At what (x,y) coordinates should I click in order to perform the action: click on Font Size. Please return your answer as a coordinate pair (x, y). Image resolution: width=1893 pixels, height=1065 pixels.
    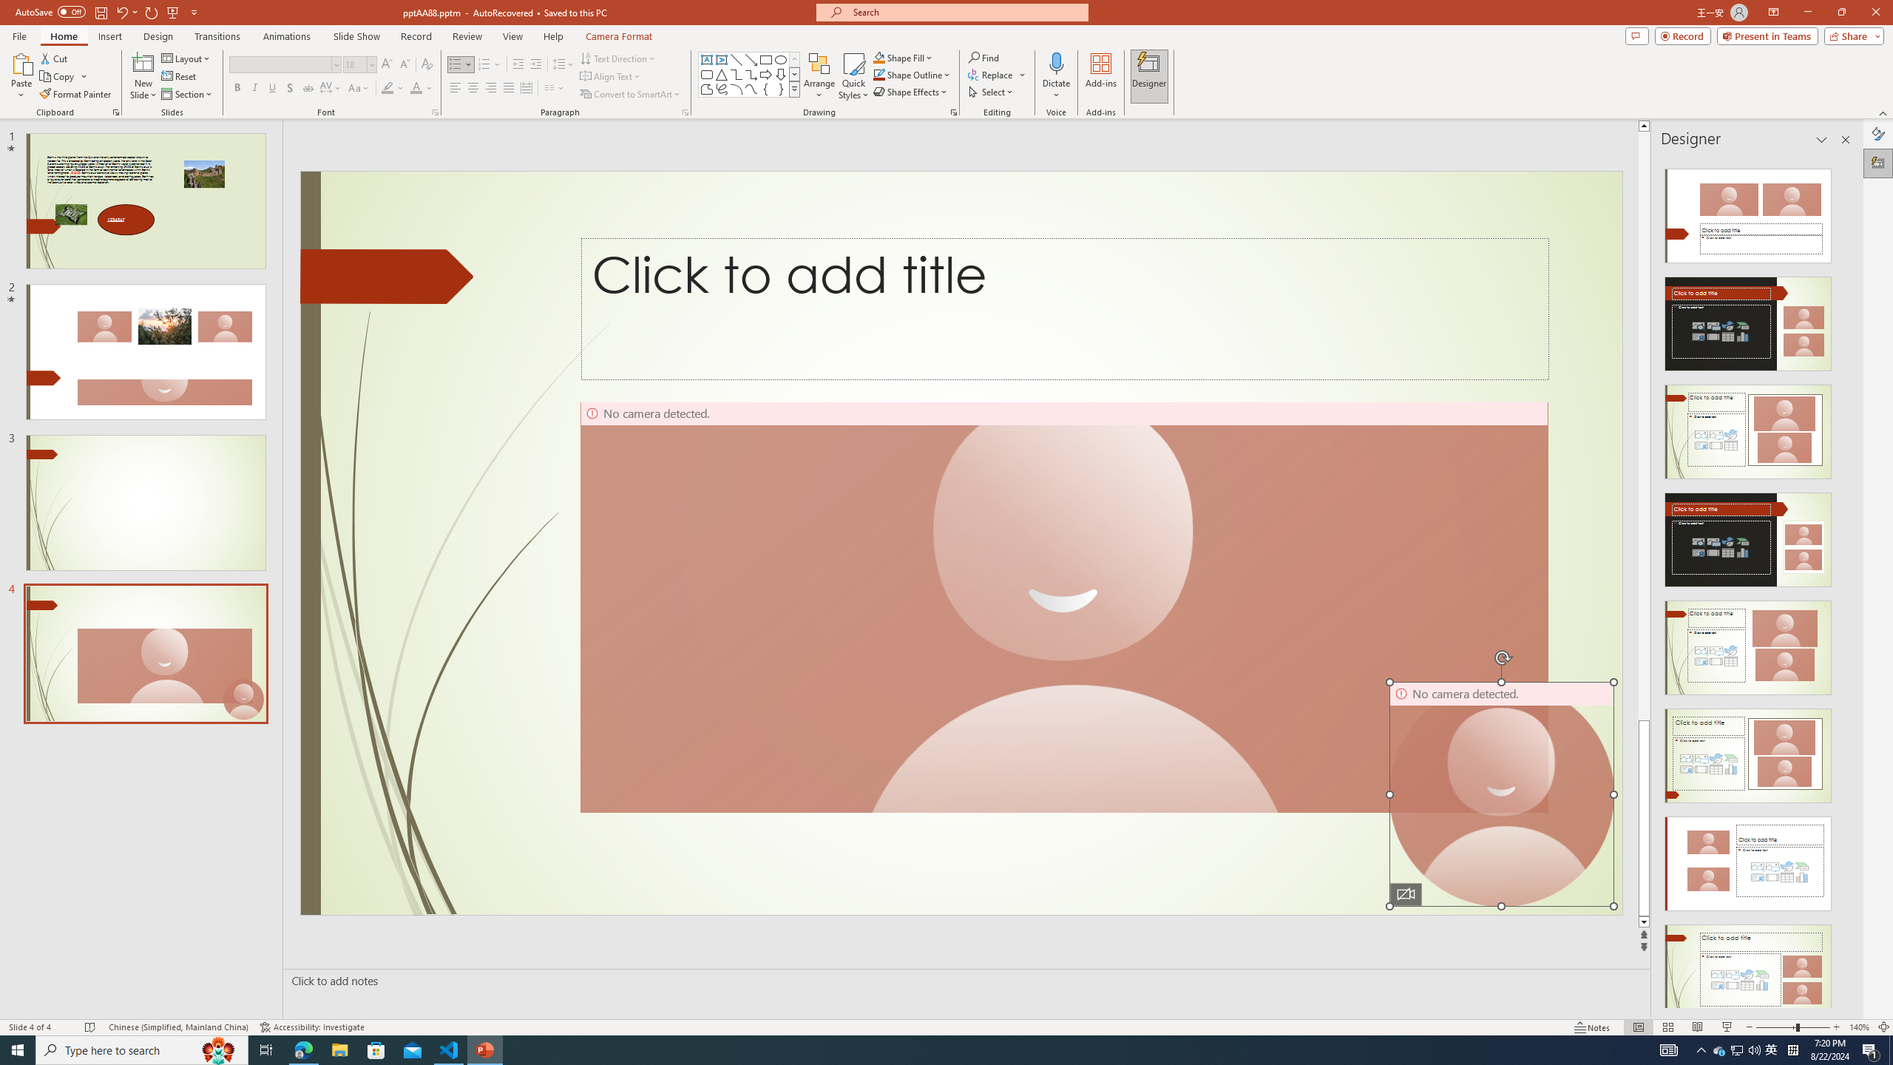
    Looking at the image, I should click on (355, 64).